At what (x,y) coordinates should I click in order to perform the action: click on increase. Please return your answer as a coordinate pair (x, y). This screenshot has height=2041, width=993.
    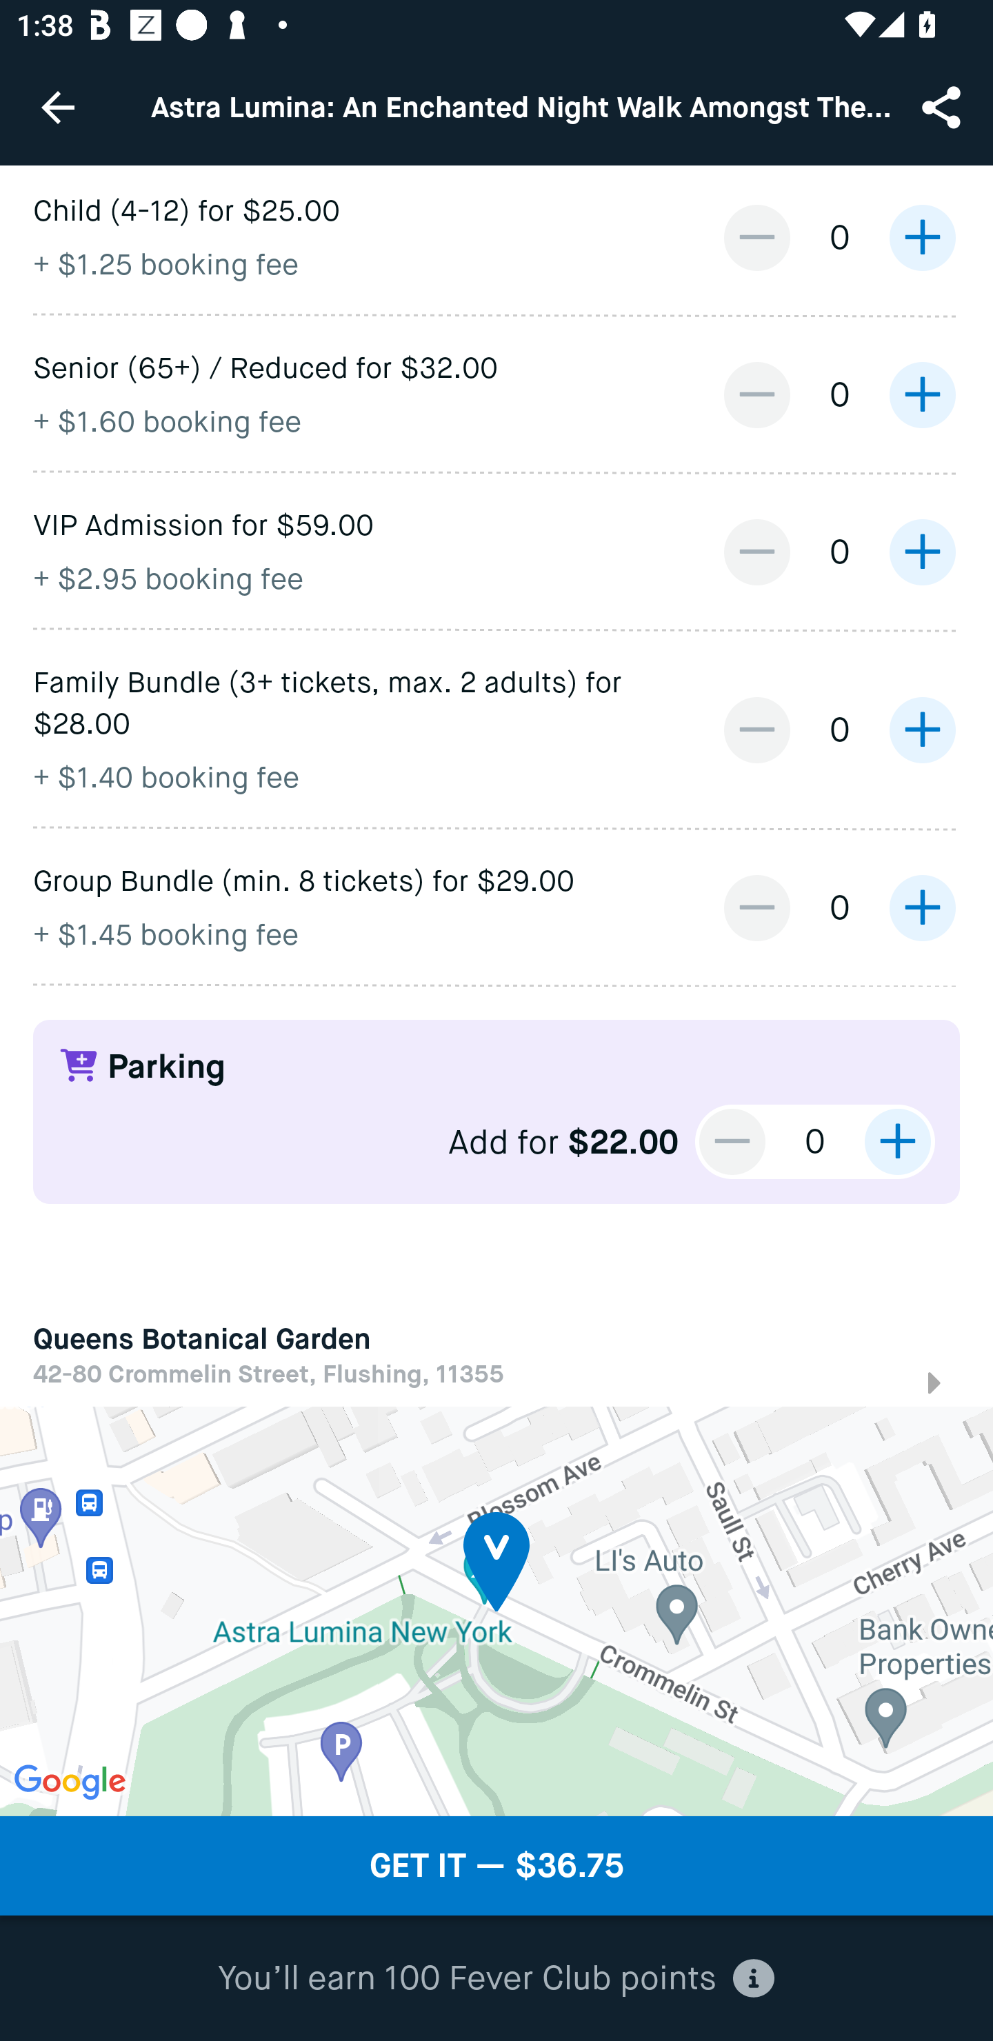
    Looking at the image, I should click on (922, 394).